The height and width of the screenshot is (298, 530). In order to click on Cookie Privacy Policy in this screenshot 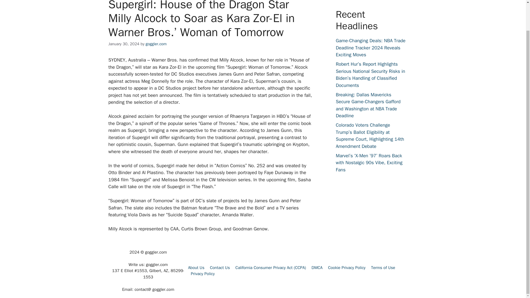, I will do `click(347, 268)`.